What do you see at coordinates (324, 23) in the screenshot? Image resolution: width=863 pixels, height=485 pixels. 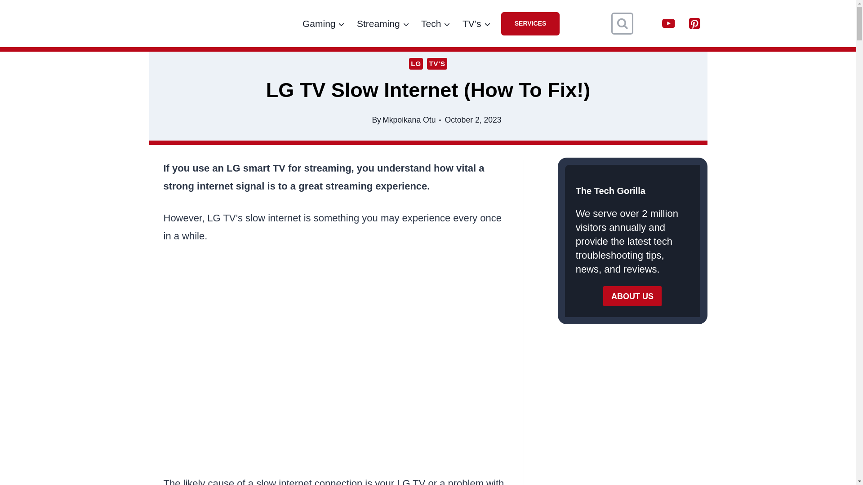 I see `Gaming` at bounding box center [324, 23].